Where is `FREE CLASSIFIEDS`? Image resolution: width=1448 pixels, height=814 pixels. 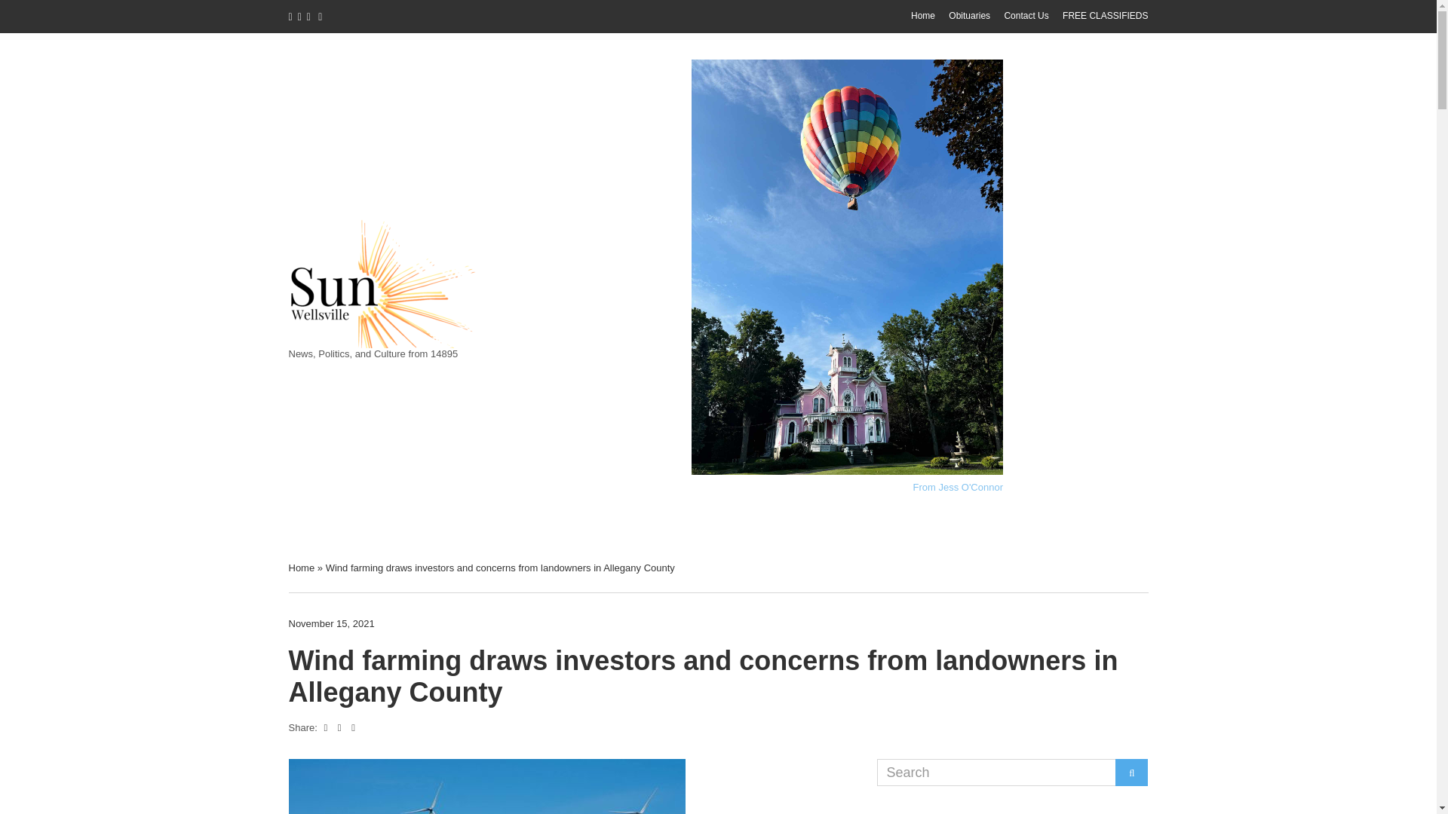 FREE CLASSIFIEDS is located at coordinates (1106, 16).